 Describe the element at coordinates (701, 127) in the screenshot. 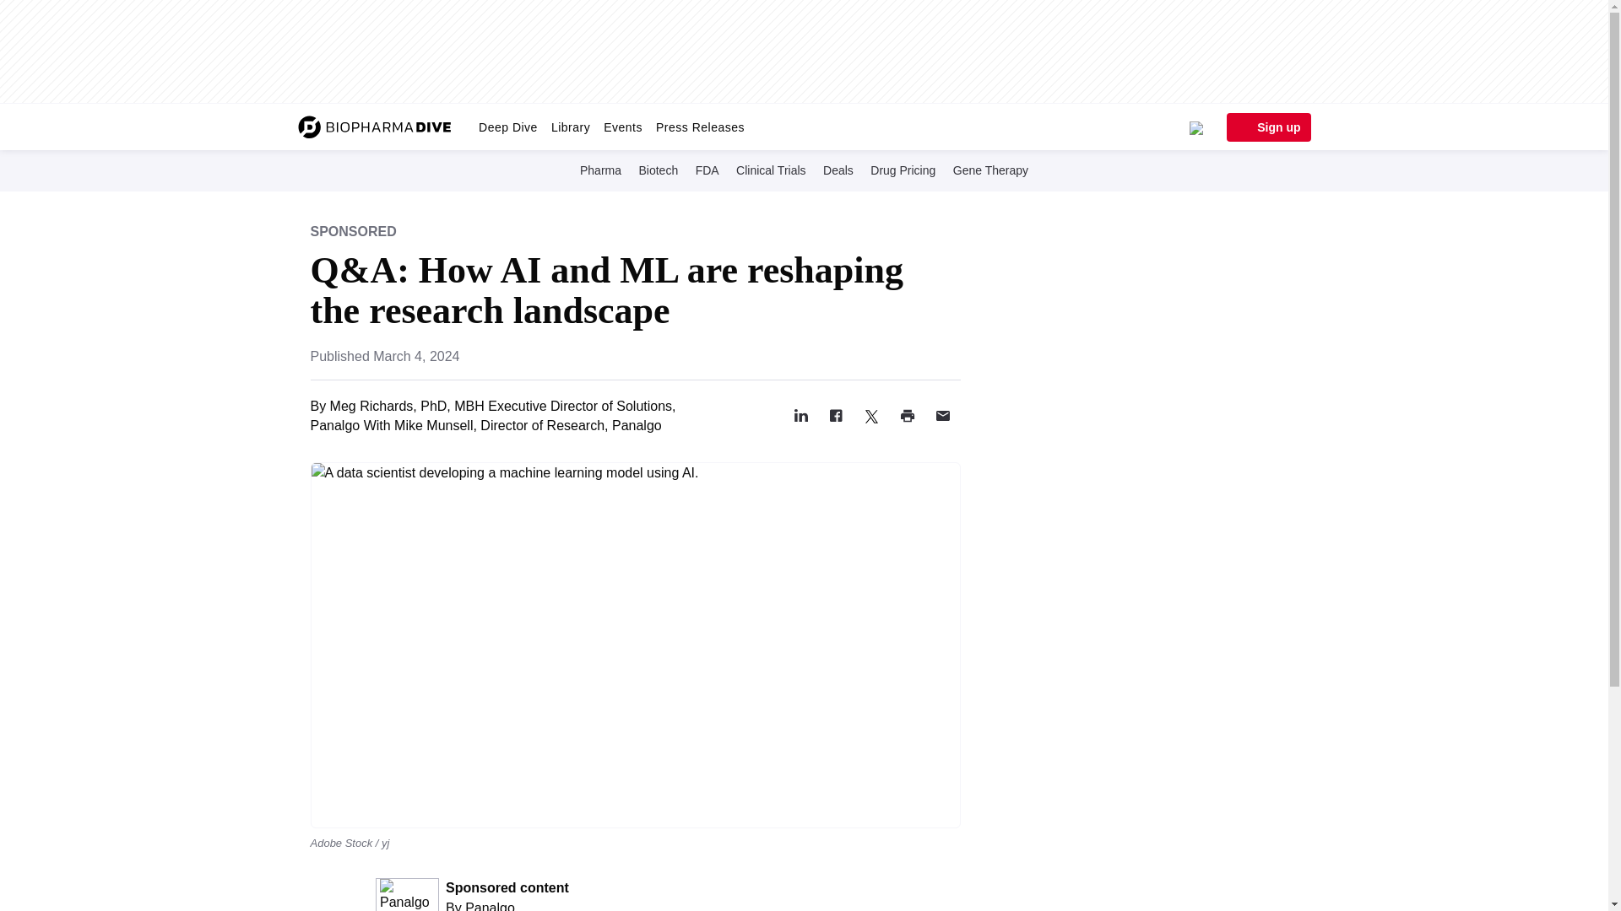

I see `Press Releases` at that location.